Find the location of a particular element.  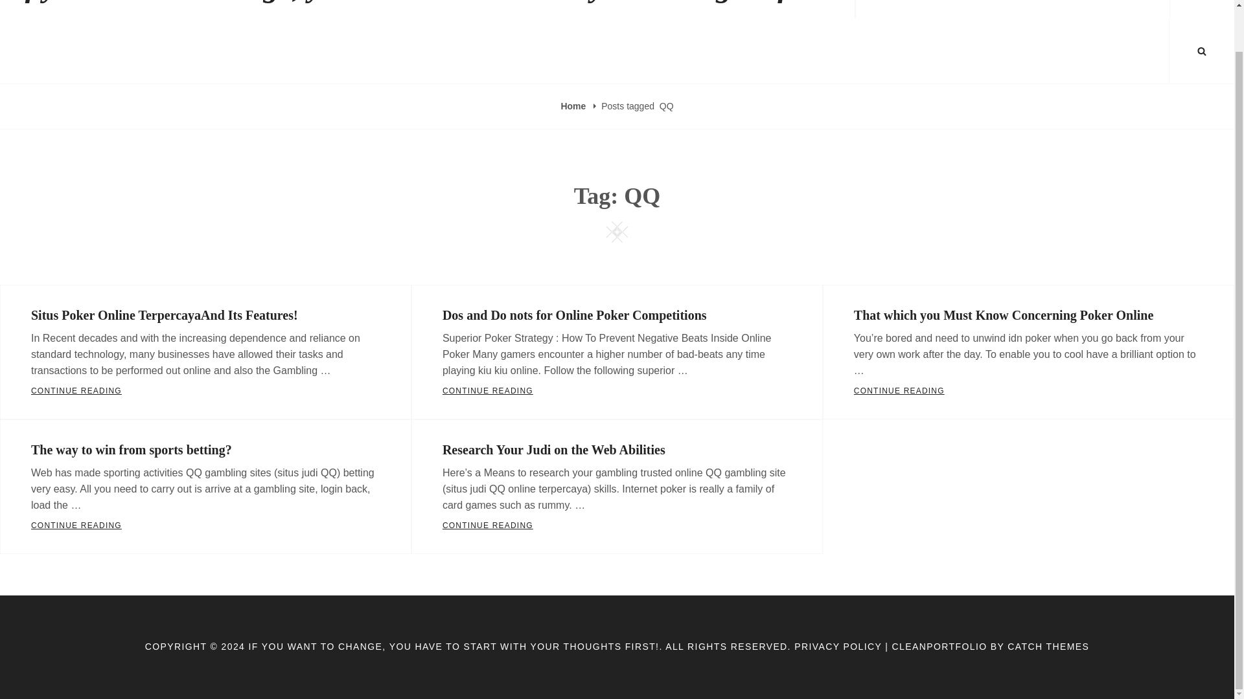

General is located at coordinates (554, 449).